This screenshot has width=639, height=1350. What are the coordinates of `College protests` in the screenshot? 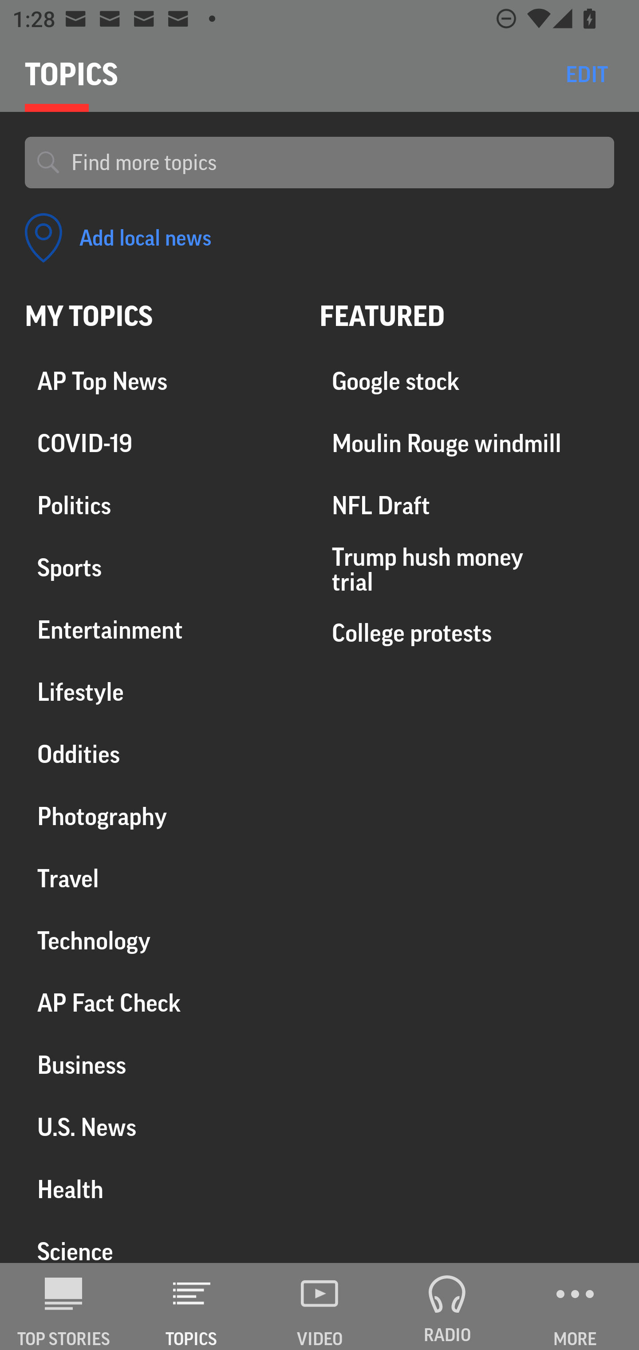 It's located at (467, 633).